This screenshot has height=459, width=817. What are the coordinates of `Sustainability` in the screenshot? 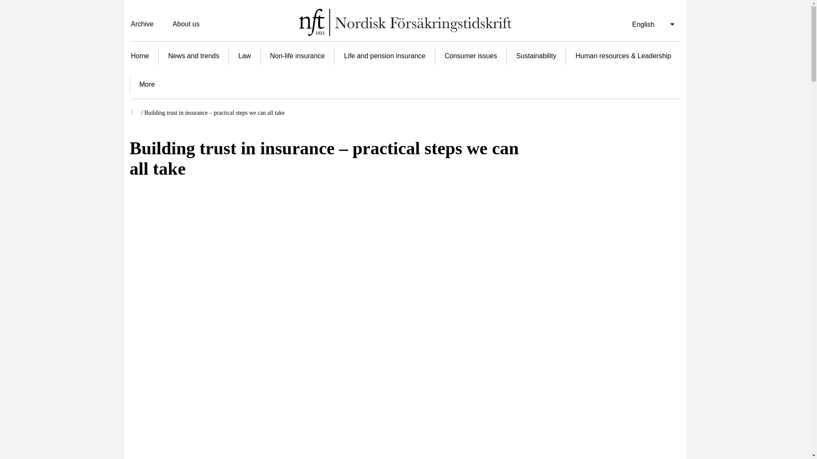 It's located at (536, 55).